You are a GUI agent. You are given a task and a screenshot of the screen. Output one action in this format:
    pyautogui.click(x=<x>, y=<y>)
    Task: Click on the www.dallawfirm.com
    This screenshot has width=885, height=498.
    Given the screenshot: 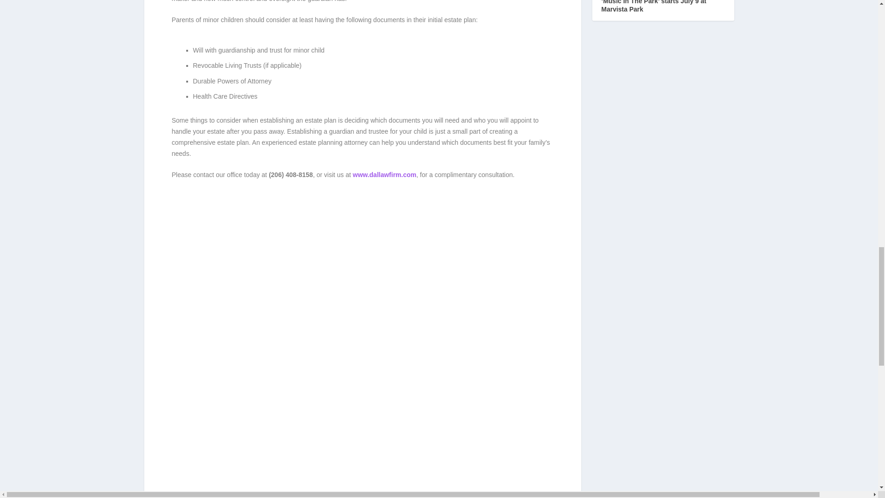 What is the action you would take?
    pyautogui.click(x=384, y=174)
    